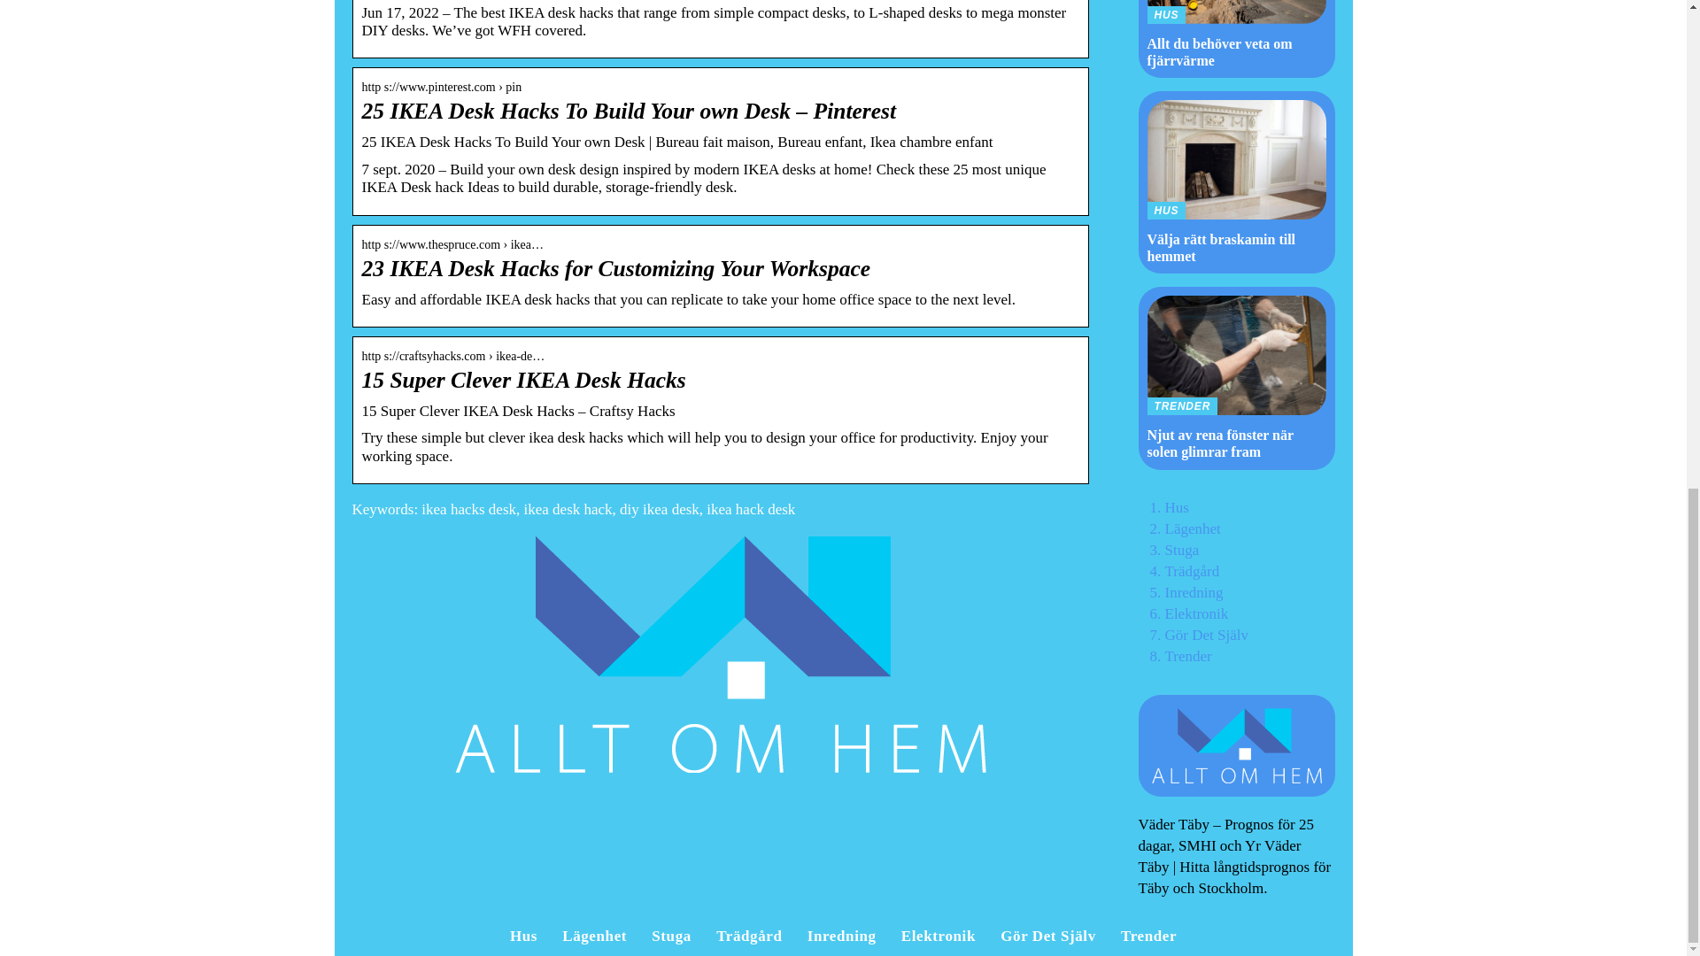 This screenshot has height=956, width=1700. What do you see at coordinates (1182, 550) in the screenshot?
I see `Stuga` at bounding box center [1182, 550].